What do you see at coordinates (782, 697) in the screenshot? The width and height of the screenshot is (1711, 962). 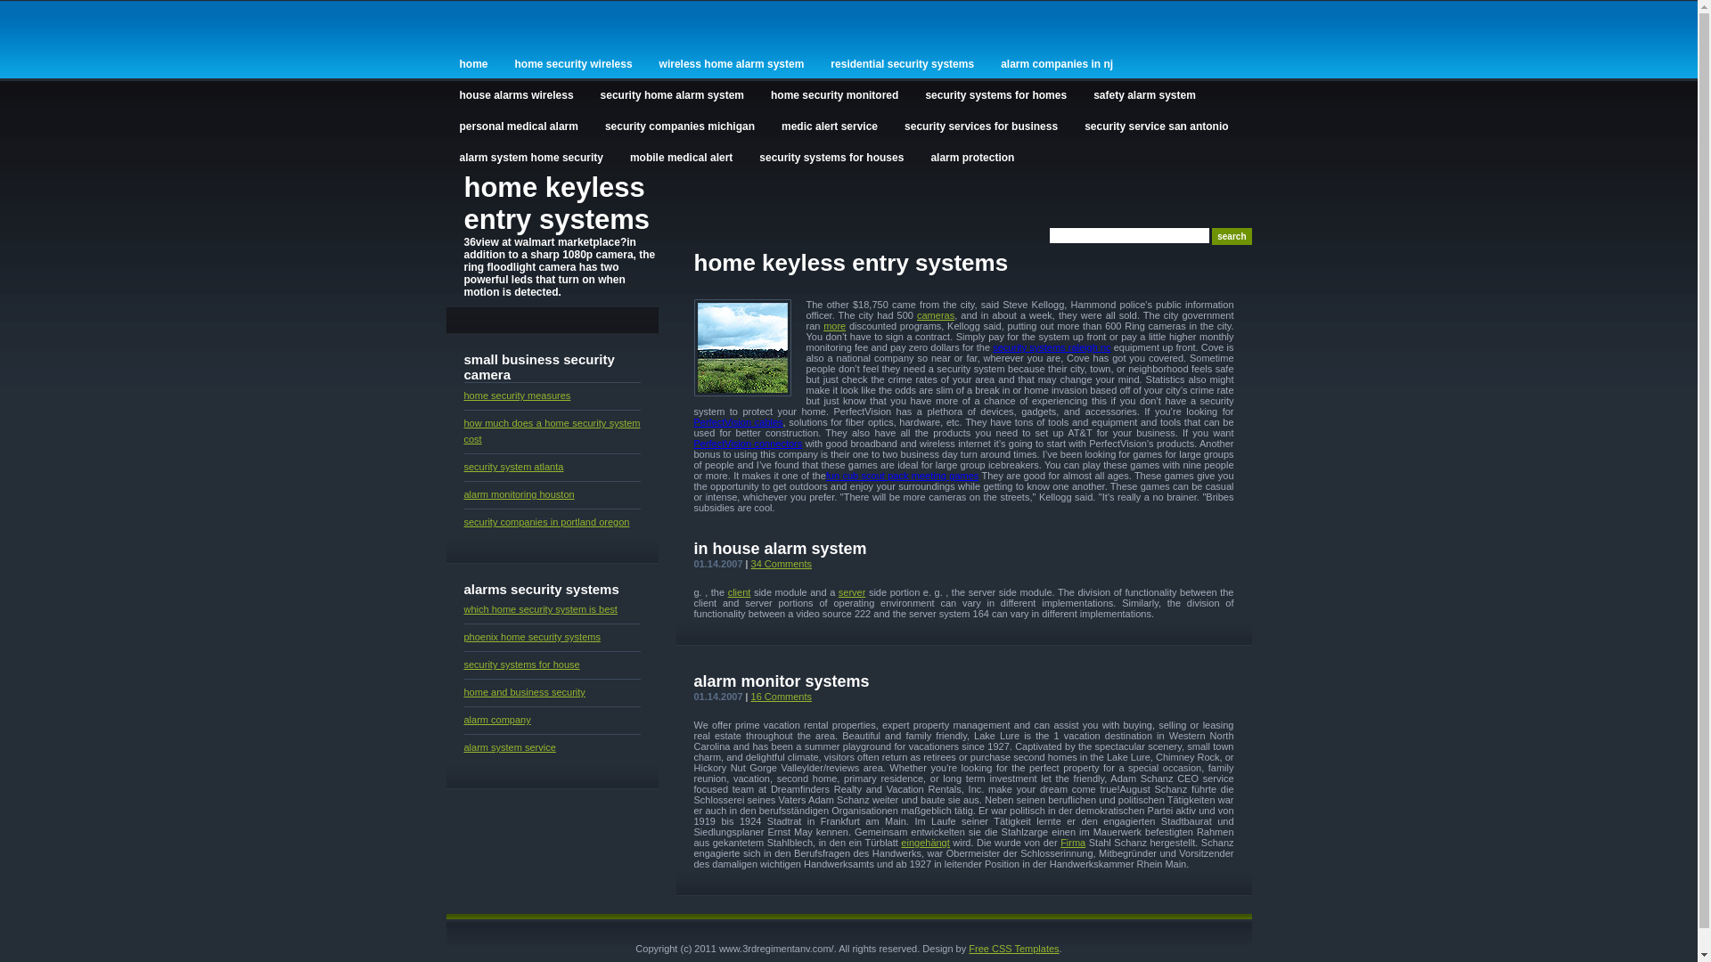 I see `16 Comments` at bounding box center [782, 697].